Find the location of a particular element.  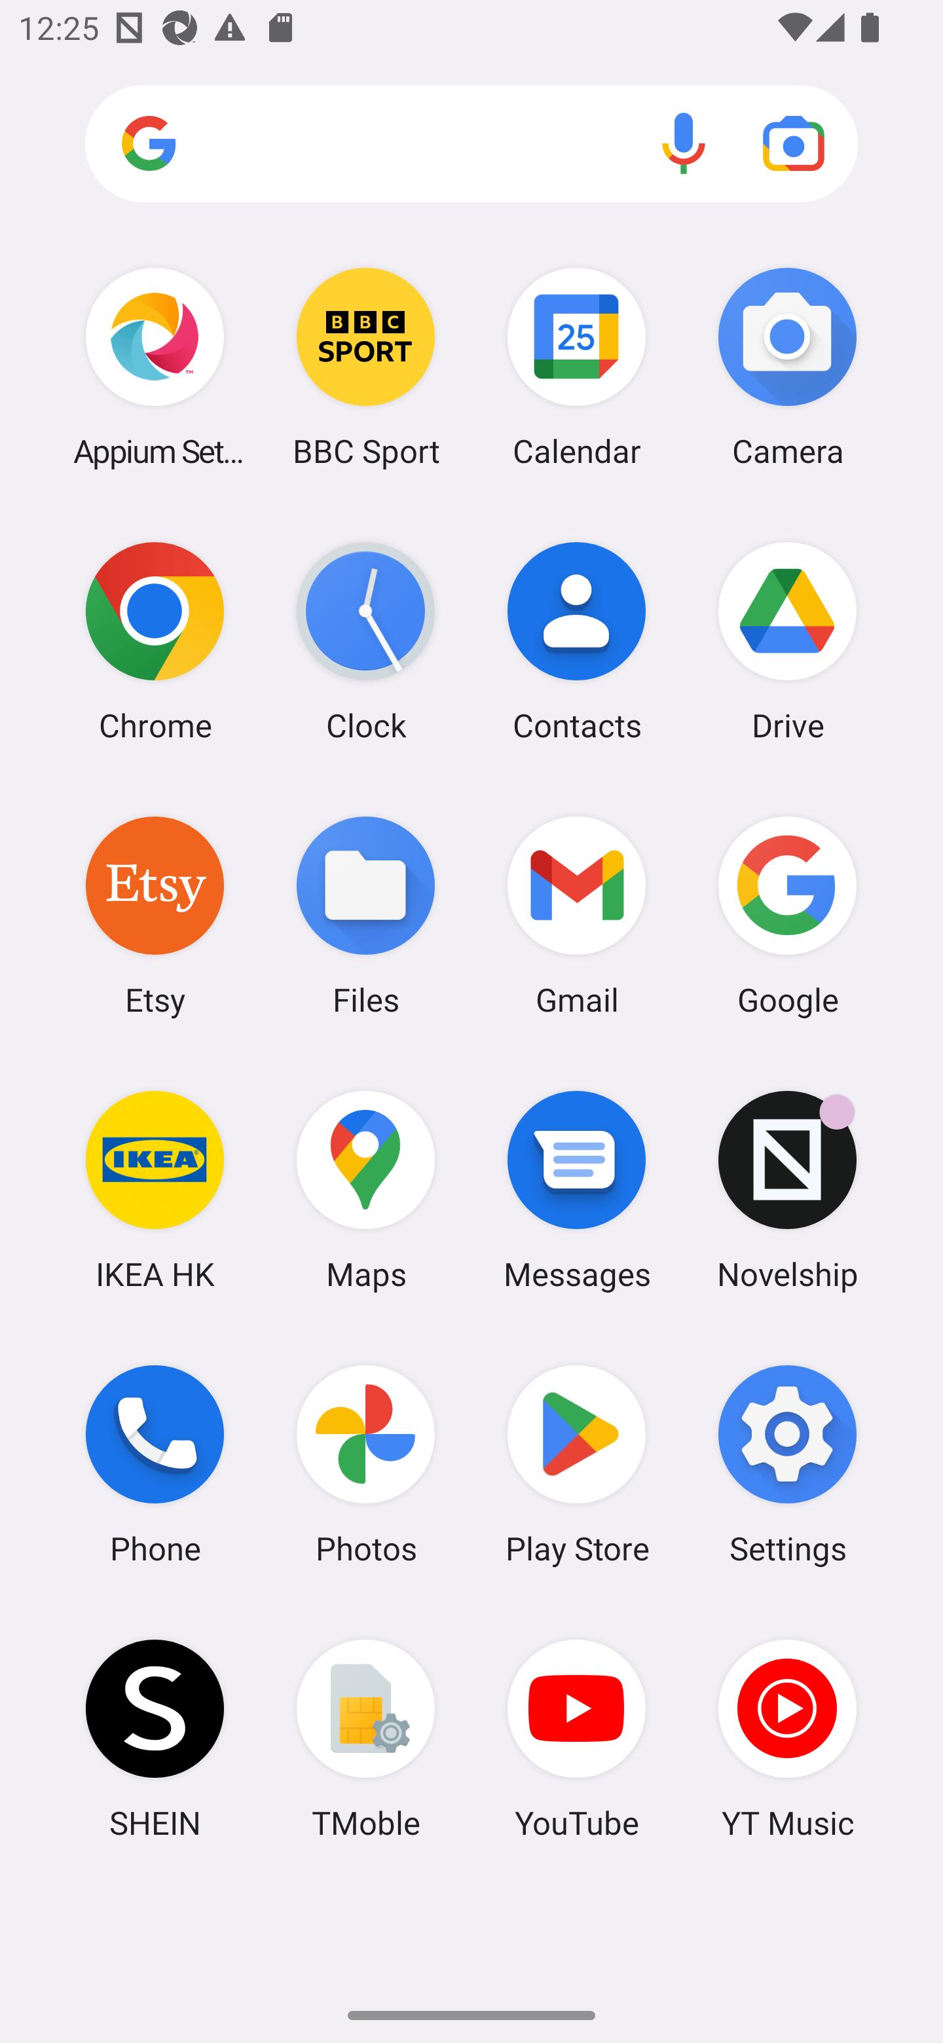

Gmail is located at coordinates (577, 915).